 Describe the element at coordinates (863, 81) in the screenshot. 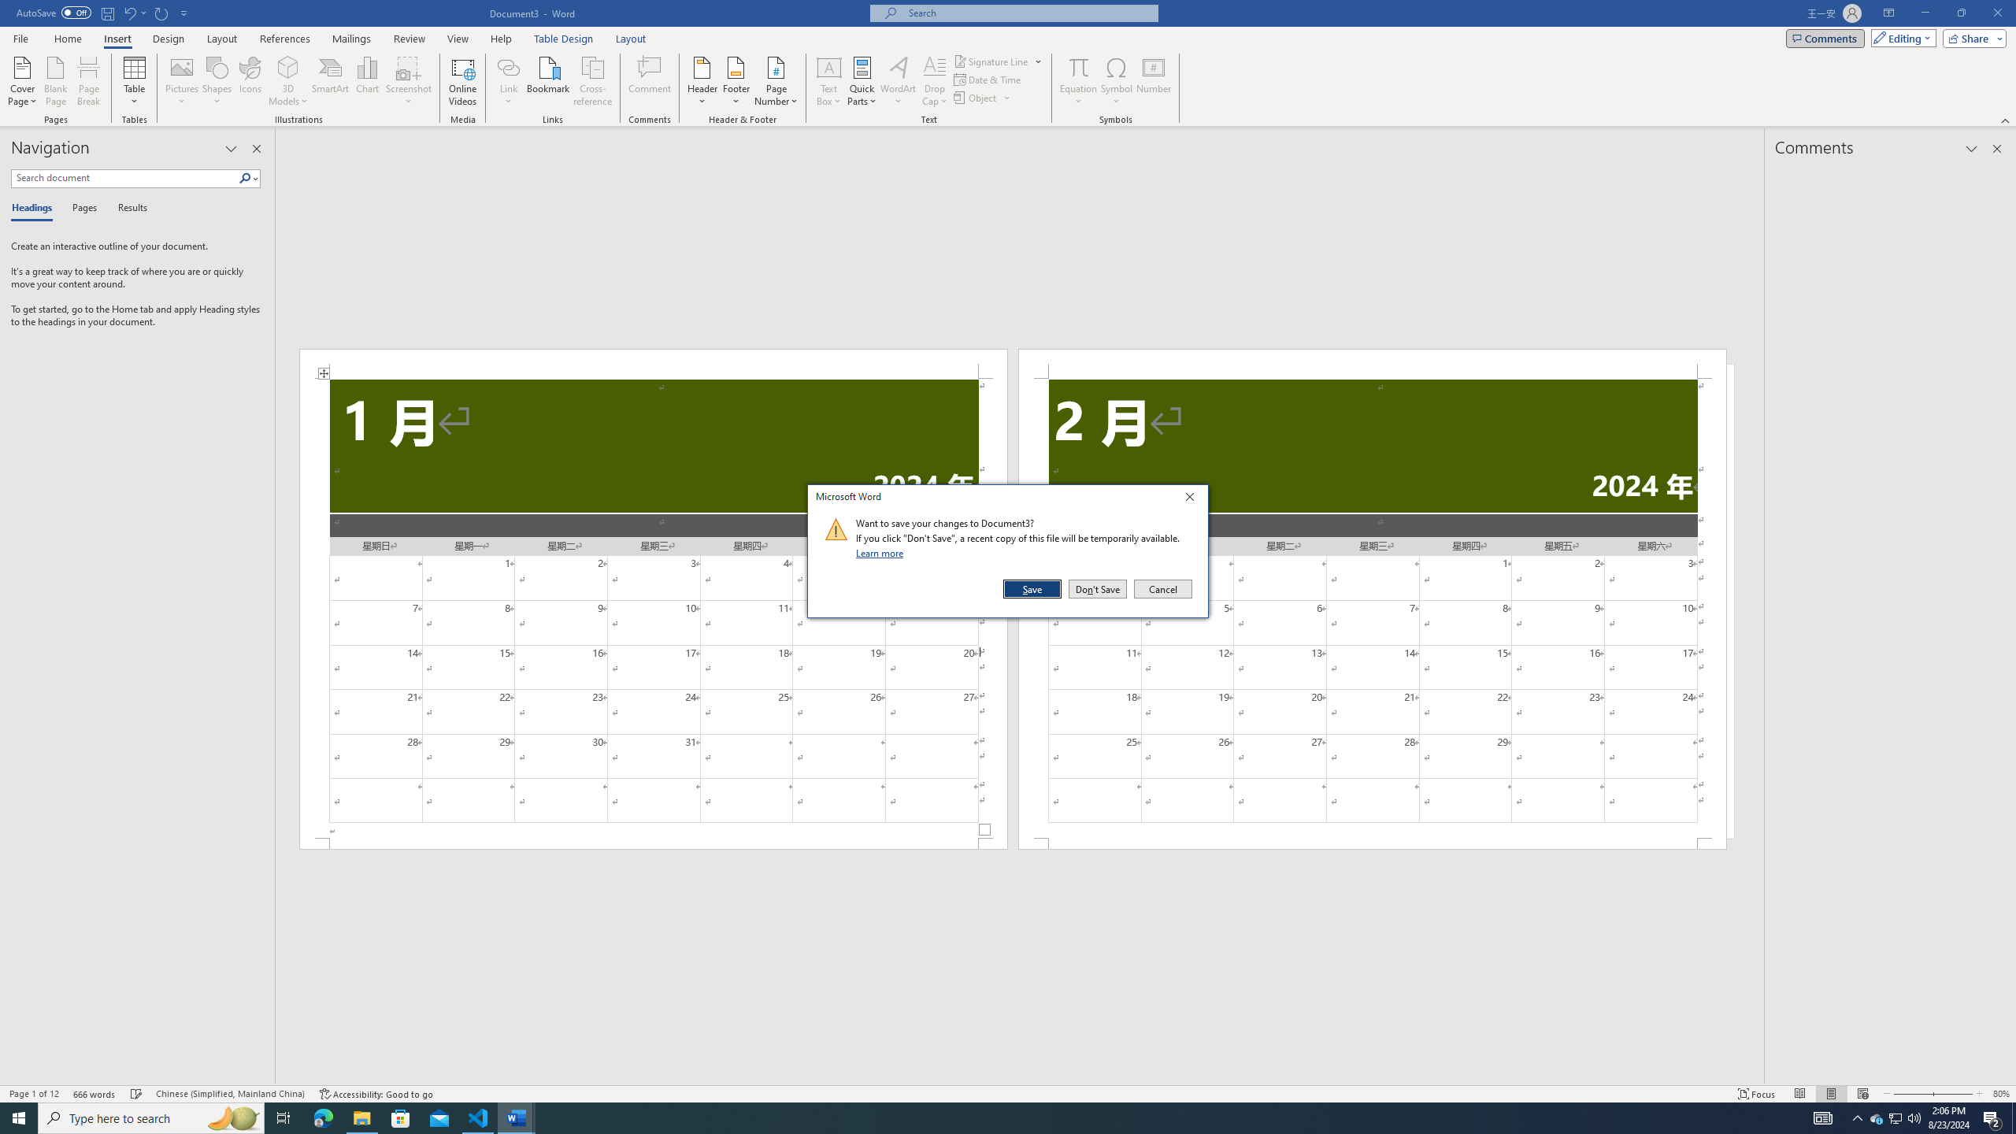

I see `Quick Parts` at that location.